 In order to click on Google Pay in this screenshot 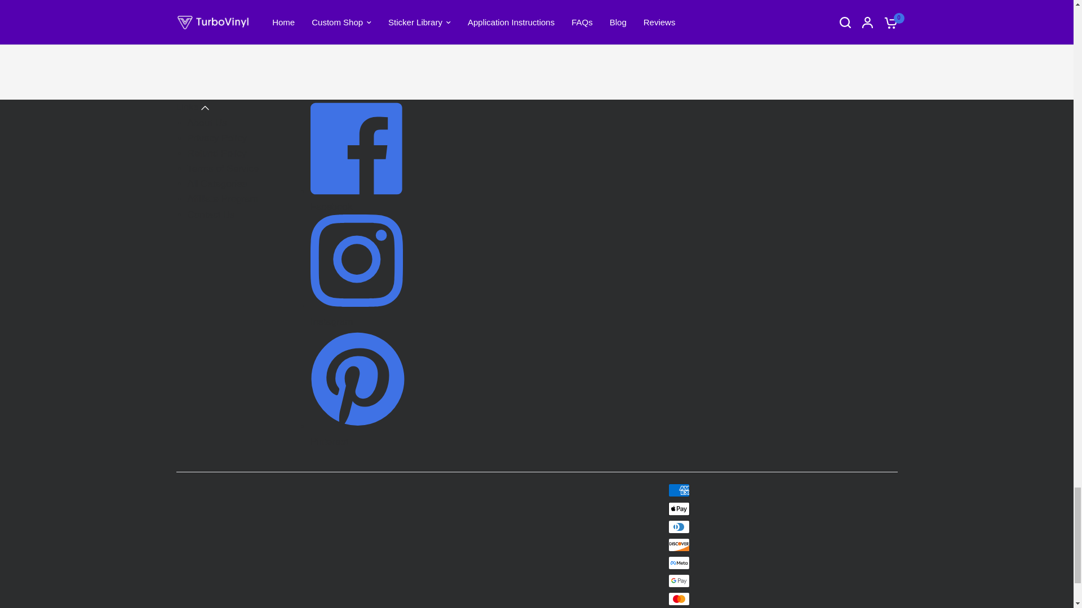, I will do `click(679, 581)`.